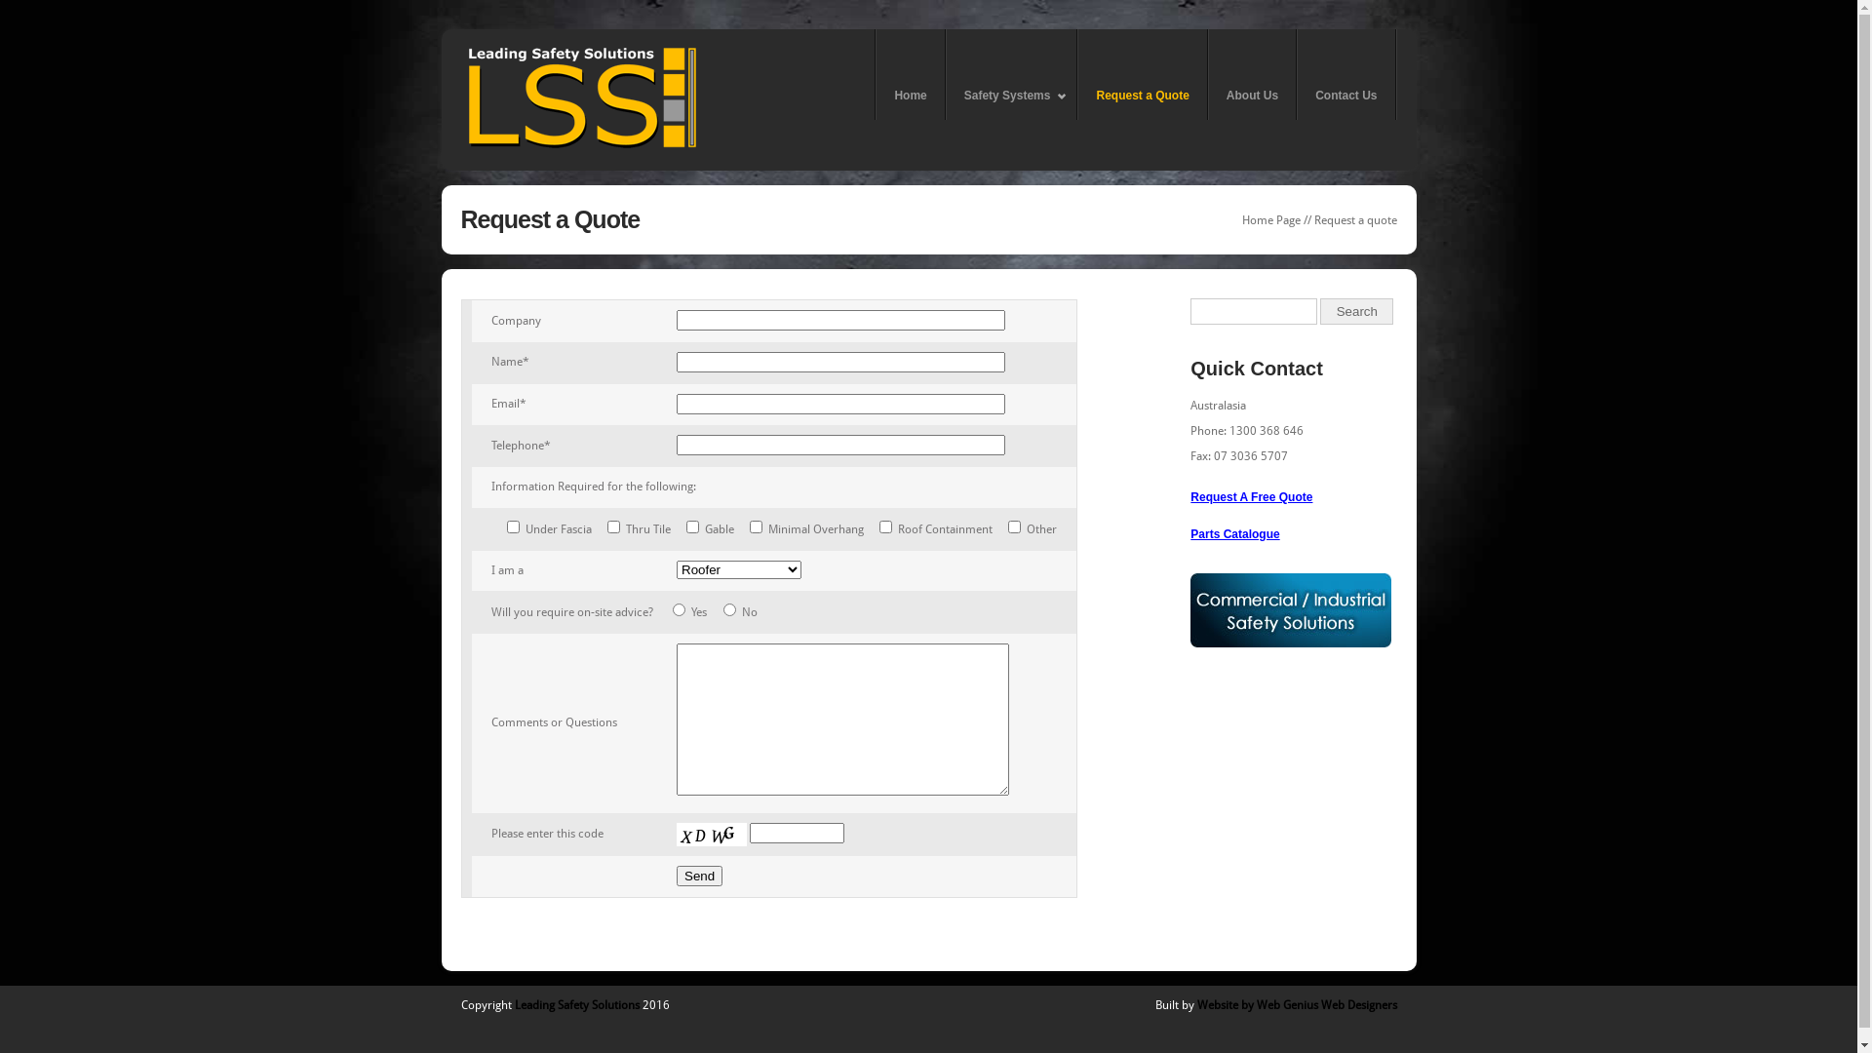 The height and width of the screenshot is (1053, 1872). I want to click on About Us, so click(1252, 74).